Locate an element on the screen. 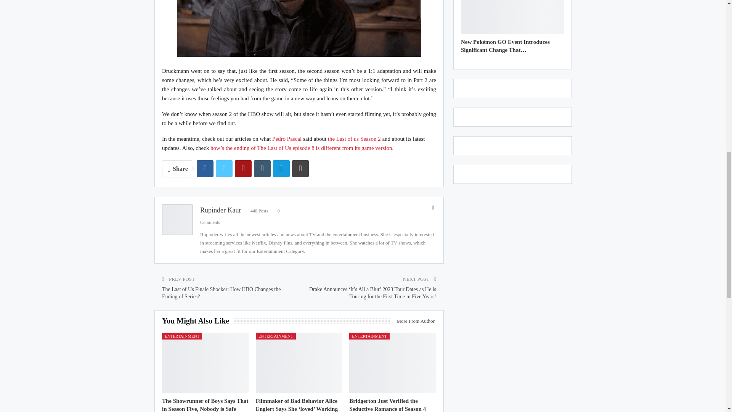  the Last of us Season 2 is located at coordinates (354, 139).